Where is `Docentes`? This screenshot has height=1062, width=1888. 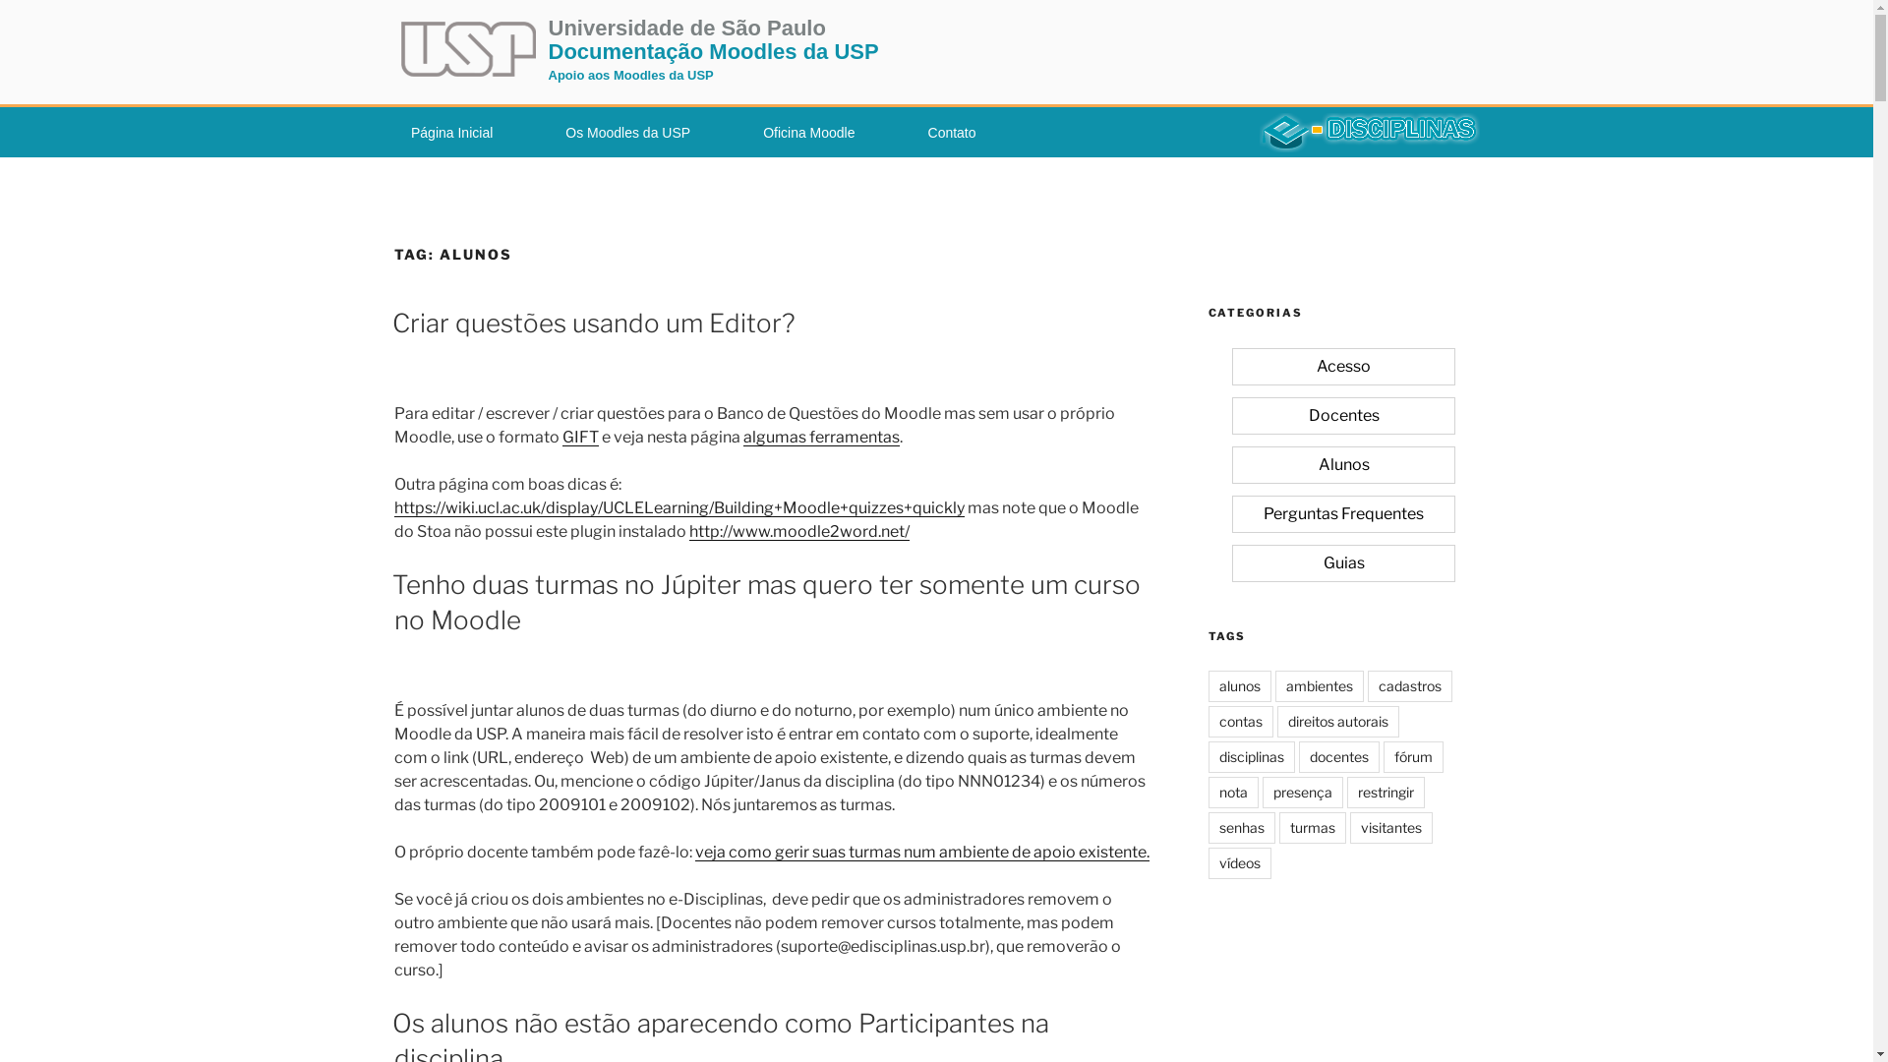
Docentes is located at coordinates (1343, 415).